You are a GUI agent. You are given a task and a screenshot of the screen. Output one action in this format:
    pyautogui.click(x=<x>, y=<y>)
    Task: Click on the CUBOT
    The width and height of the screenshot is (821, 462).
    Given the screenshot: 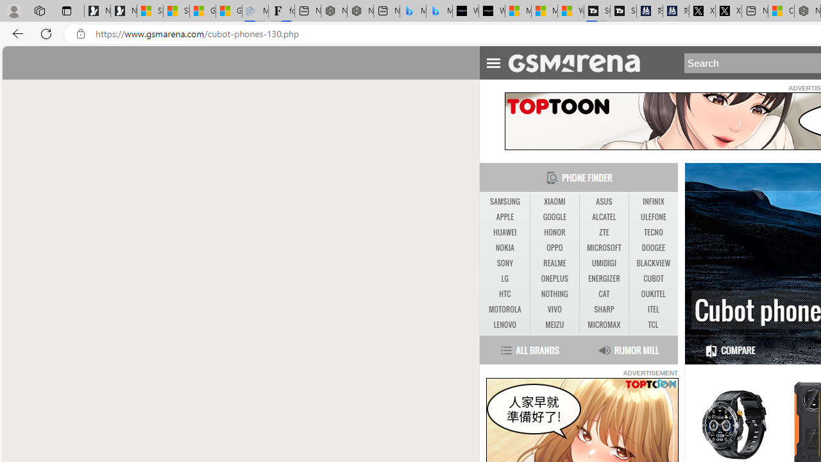 What is the action you would take?
    pyautogui.click(x=653, y=278)
    